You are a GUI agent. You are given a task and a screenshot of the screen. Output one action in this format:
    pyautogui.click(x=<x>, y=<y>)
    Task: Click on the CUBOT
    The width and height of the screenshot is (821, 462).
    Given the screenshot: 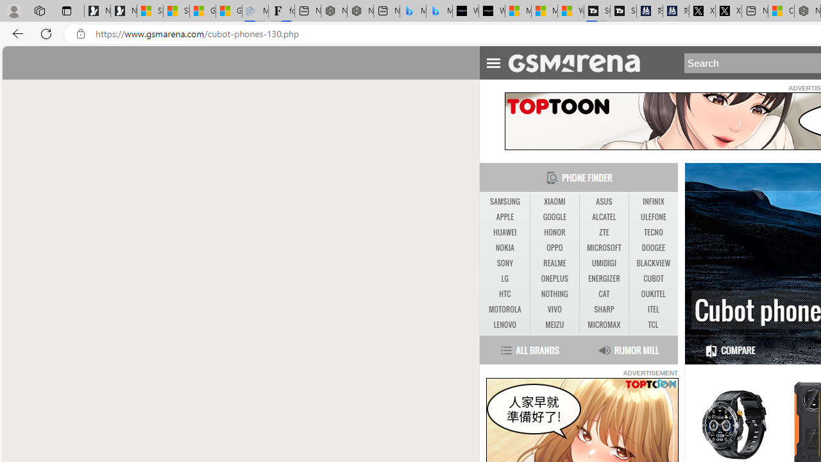 What is the action you would take?
    pyautogui.click(x=653, y=278)
    